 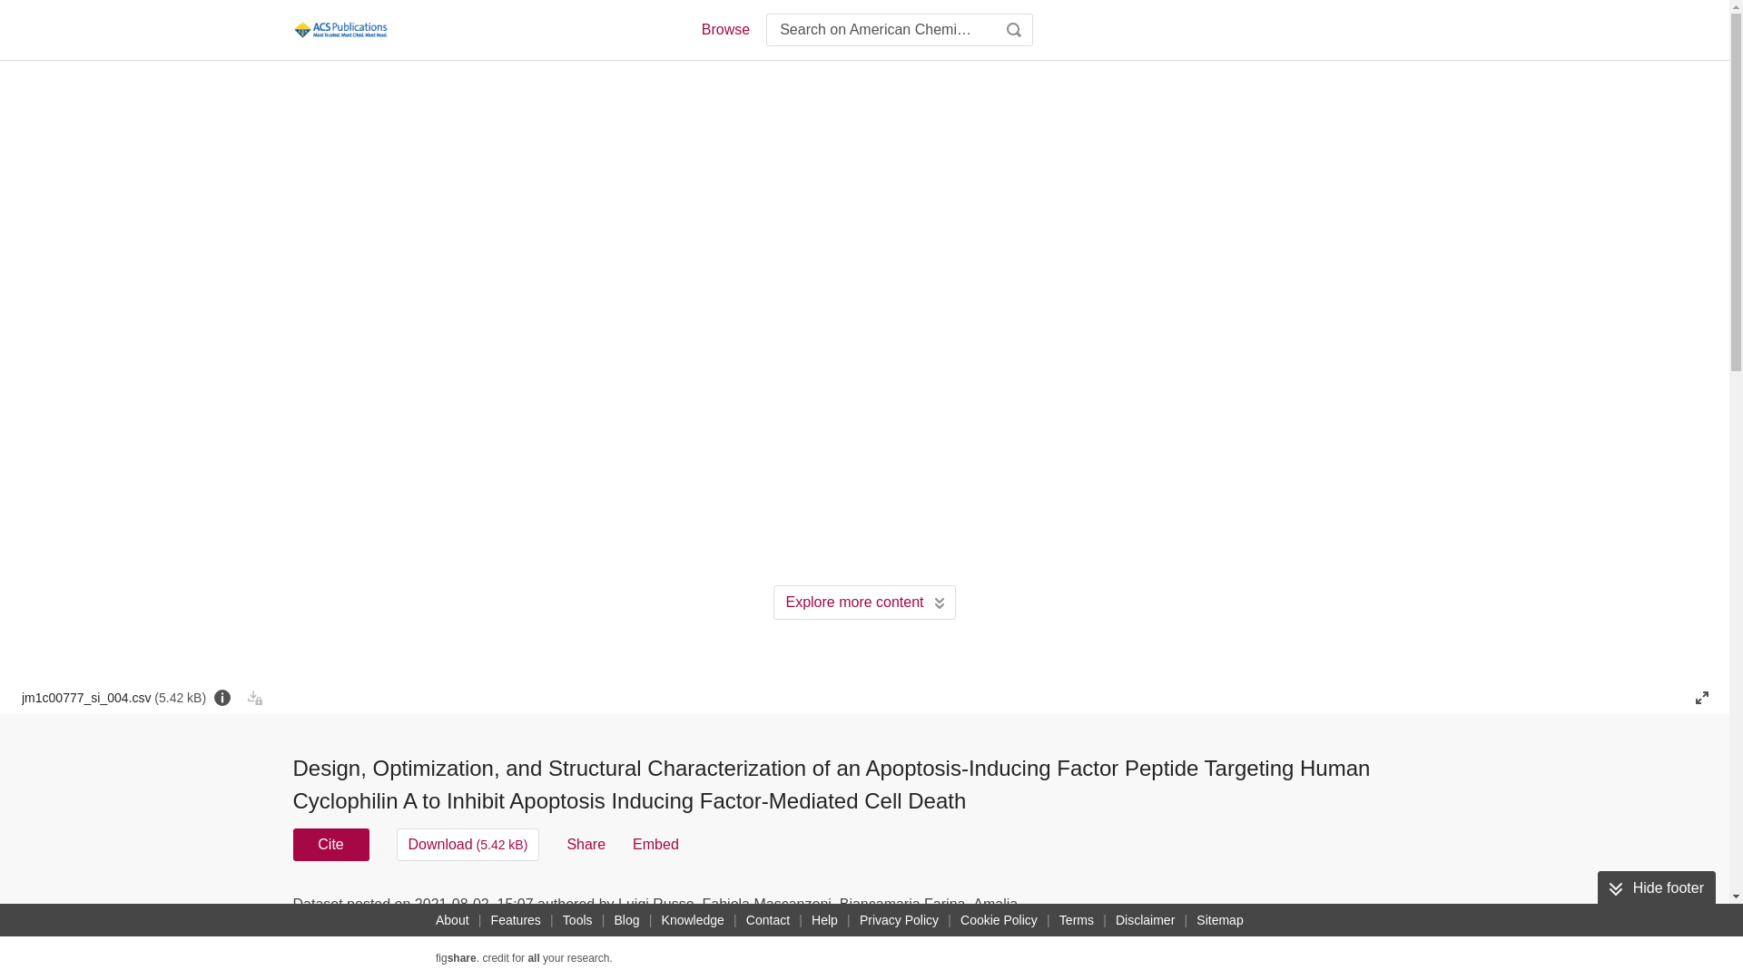 What do you see at coordinates (1169, 909) in the screenshot?
I see `USAGE METRICS` at bounding box center [1169, 909].